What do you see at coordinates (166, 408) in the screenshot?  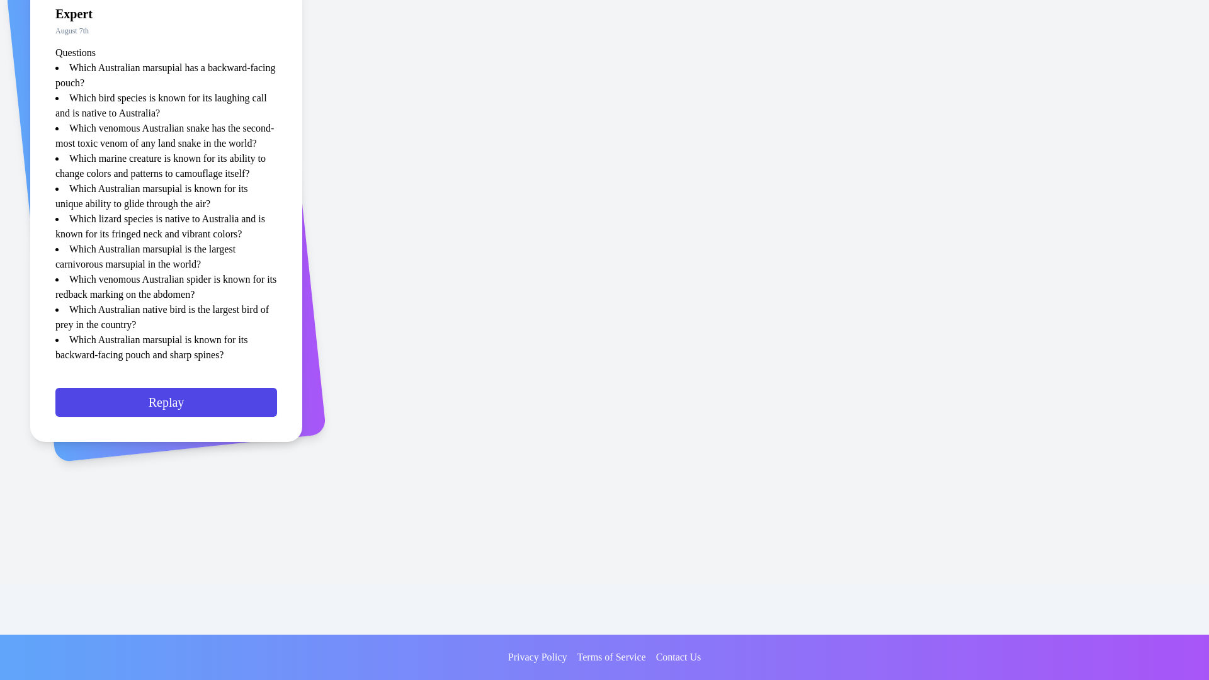 I see `Replay` at bounding box center [166, 408].